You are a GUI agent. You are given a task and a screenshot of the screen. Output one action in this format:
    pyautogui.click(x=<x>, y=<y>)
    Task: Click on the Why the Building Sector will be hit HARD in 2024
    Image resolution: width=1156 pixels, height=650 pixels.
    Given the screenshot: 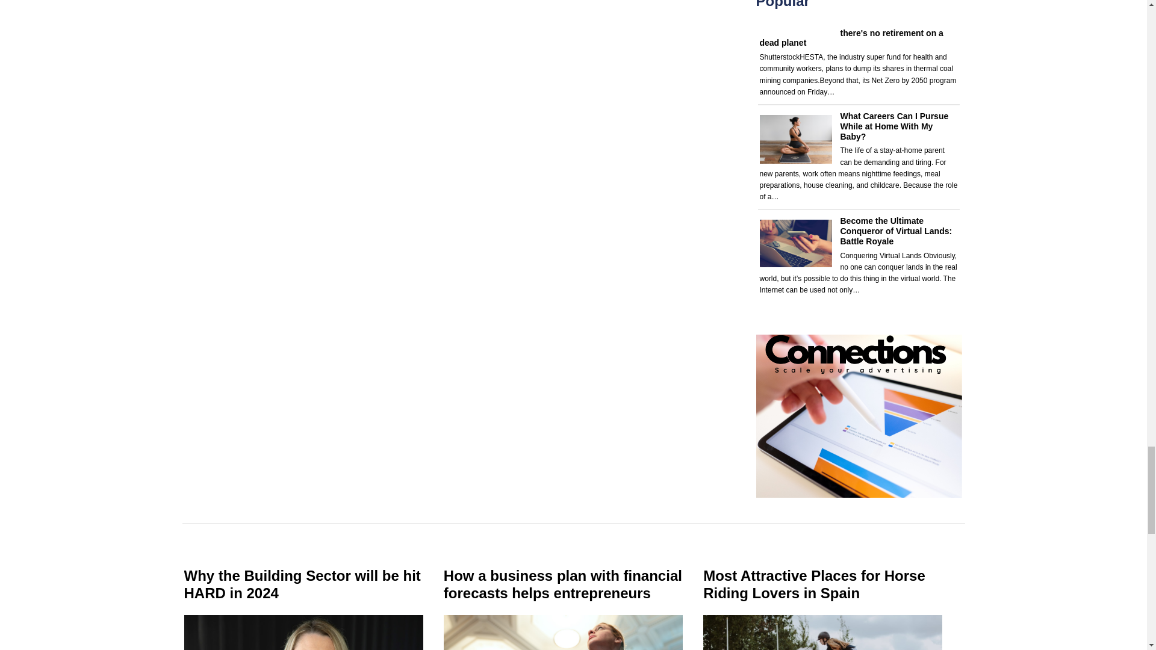 What is the action you would take?
    pyautogui.click(x=302, y=584)
    